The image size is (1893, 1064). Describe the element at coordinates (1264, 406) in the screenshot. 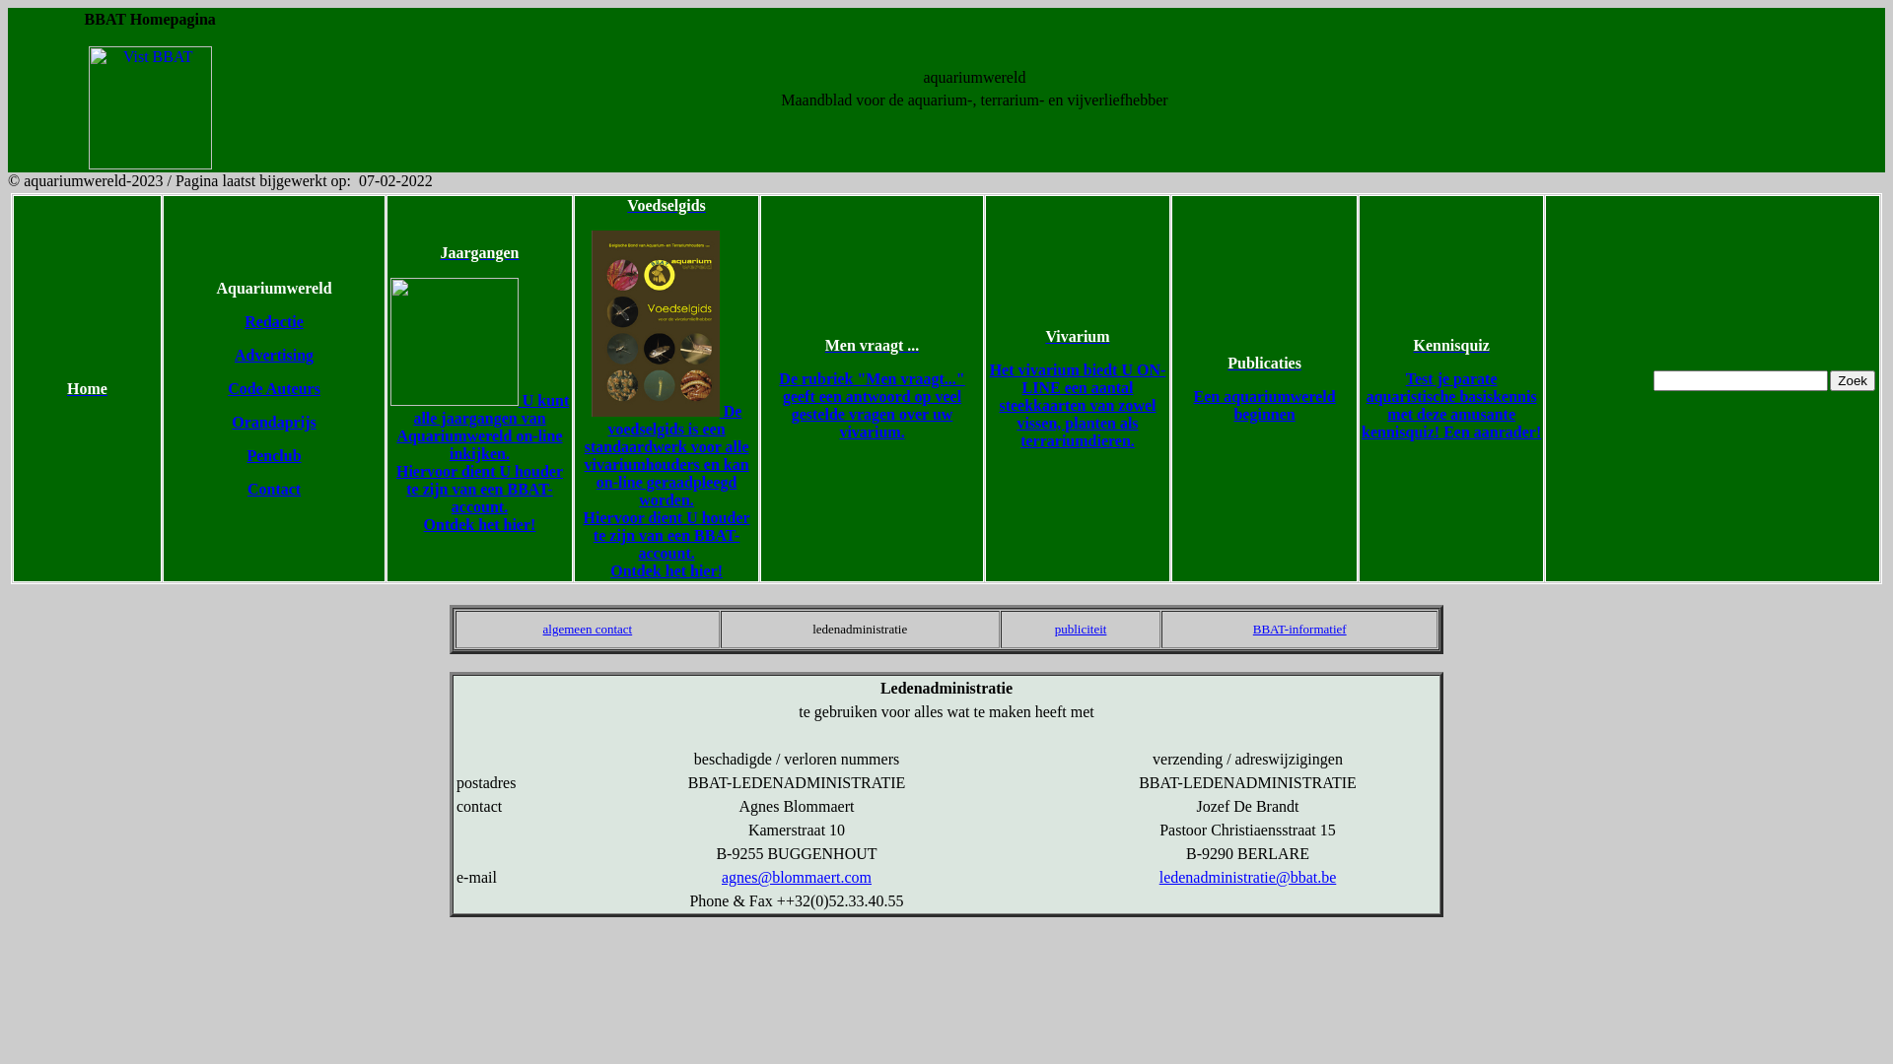

I see `Een aquariumwereld beginnen` at that location.